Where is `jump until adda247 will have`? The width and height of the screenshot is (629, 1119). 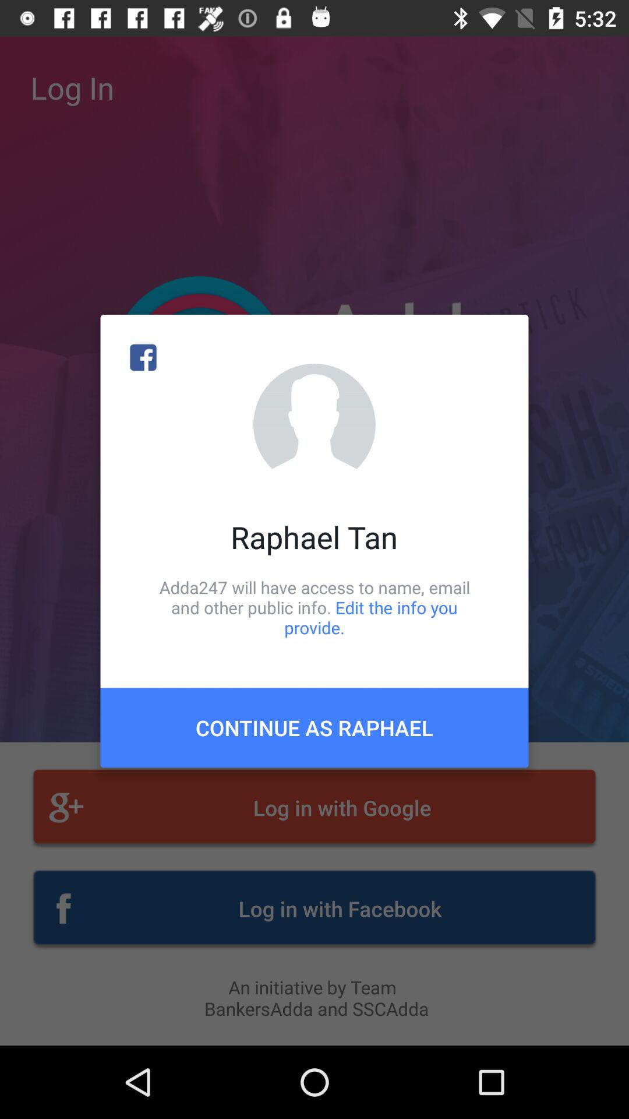 jump until adda247 will have is located at coordinates (314, 607).